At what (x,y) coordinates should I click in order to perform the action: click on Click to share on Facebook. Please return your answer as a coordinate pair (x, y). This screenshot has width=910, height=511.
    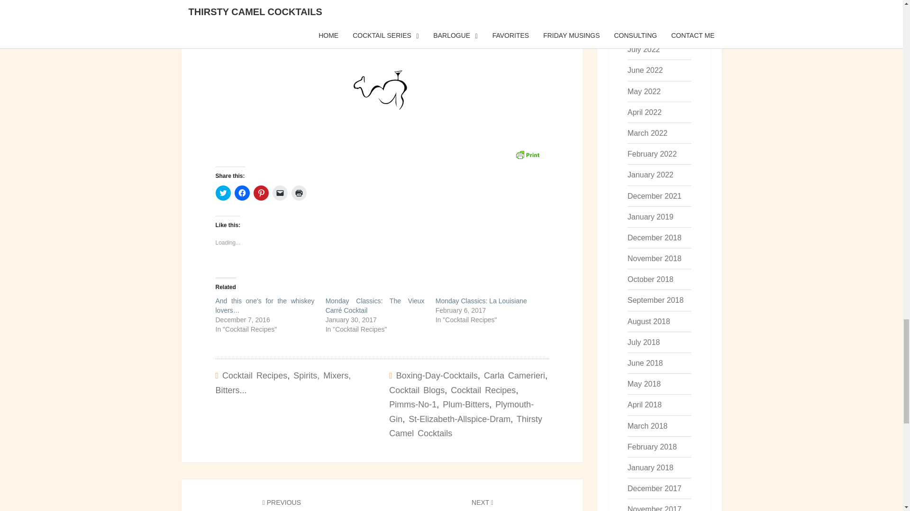
    Looking at the image, I should click on (242, 193).